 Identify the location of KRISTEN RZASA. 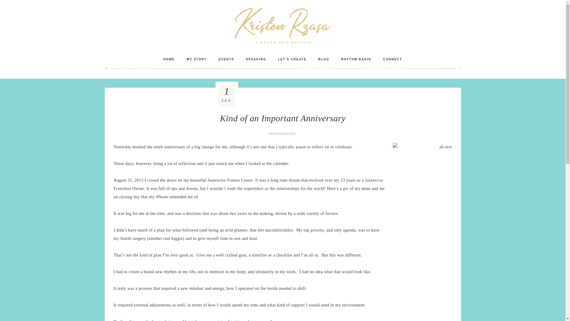
(283, 26).